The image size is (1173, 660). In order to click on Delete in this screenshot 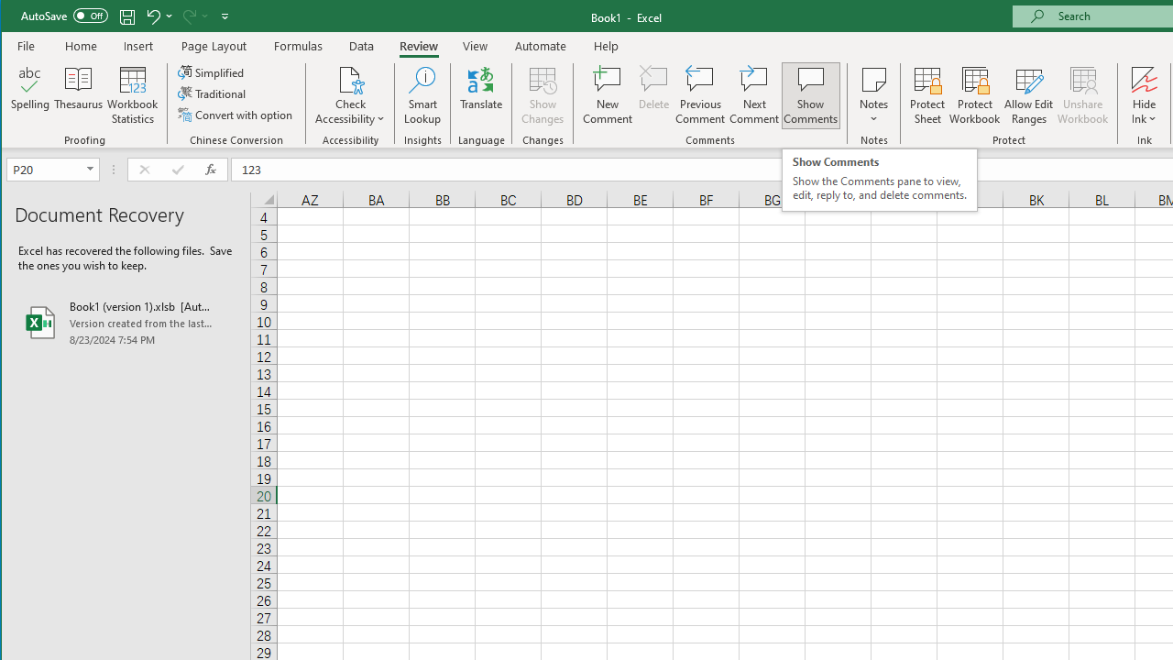, I will do `click(653, 95)`.